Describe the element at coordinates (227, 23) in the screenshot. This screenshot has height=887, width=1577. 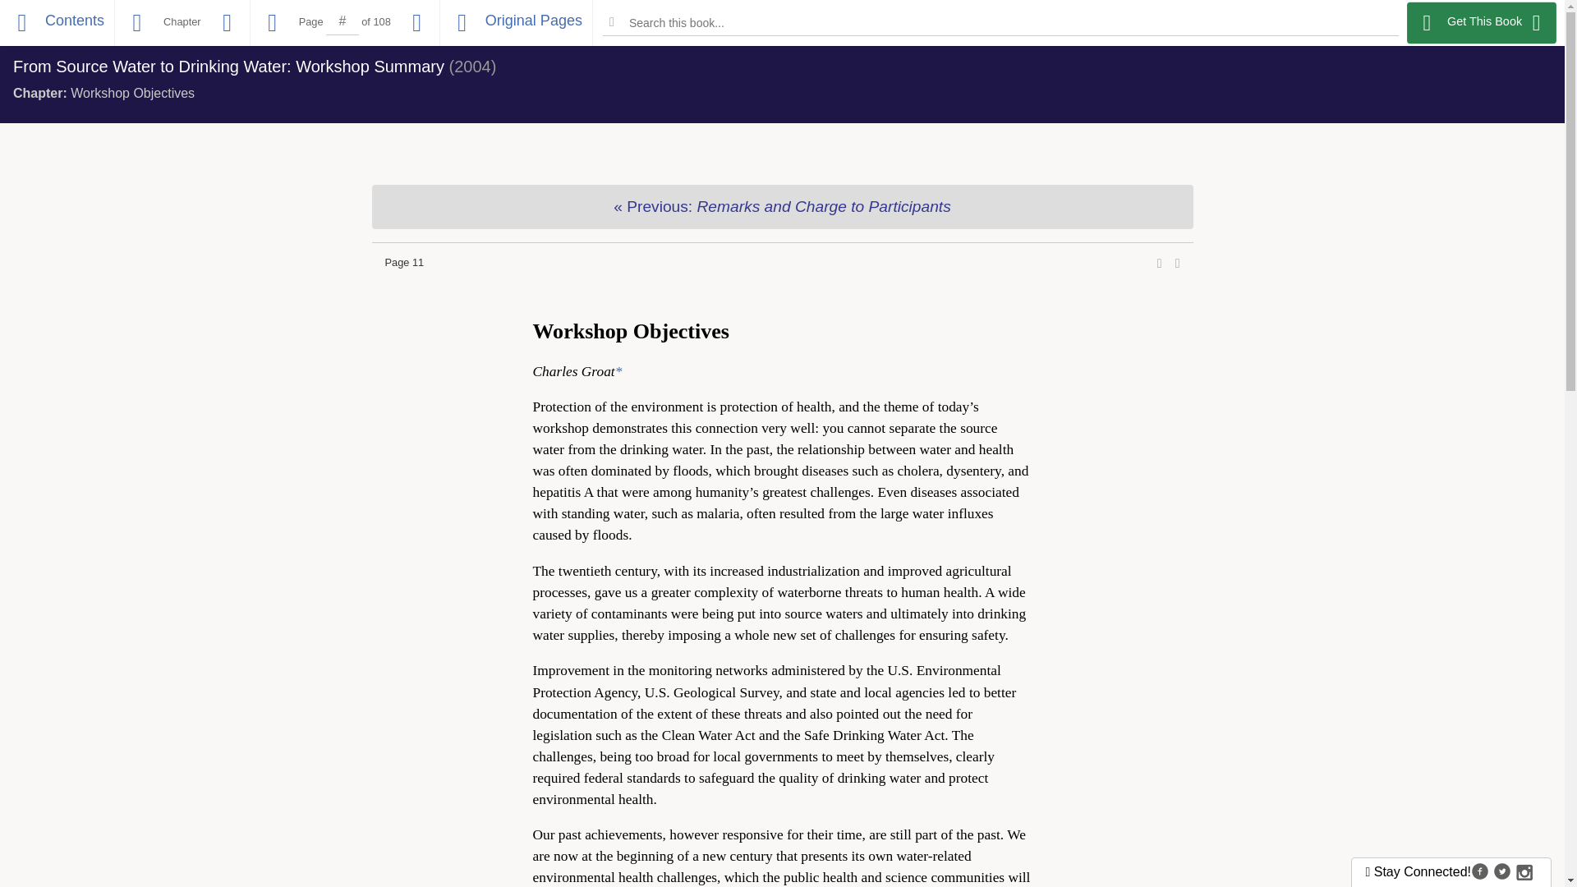
I see `Next Chapter` at that location.